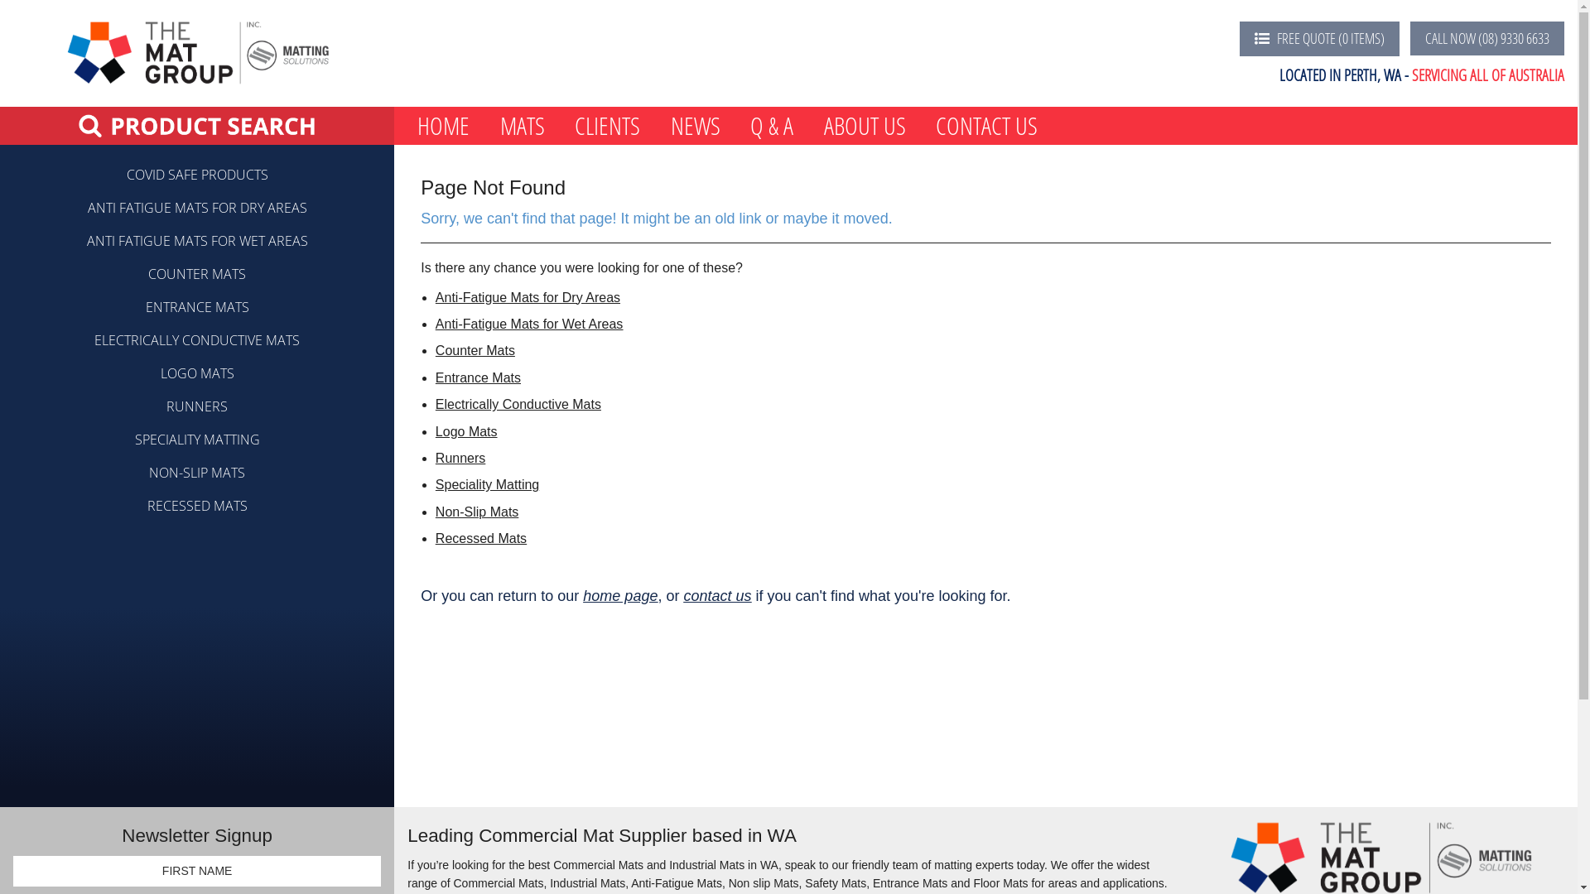  What do you see at coordinates (608, 126) in the screenshot?
I see `CLIENTS` at bounding box center [608, 126].